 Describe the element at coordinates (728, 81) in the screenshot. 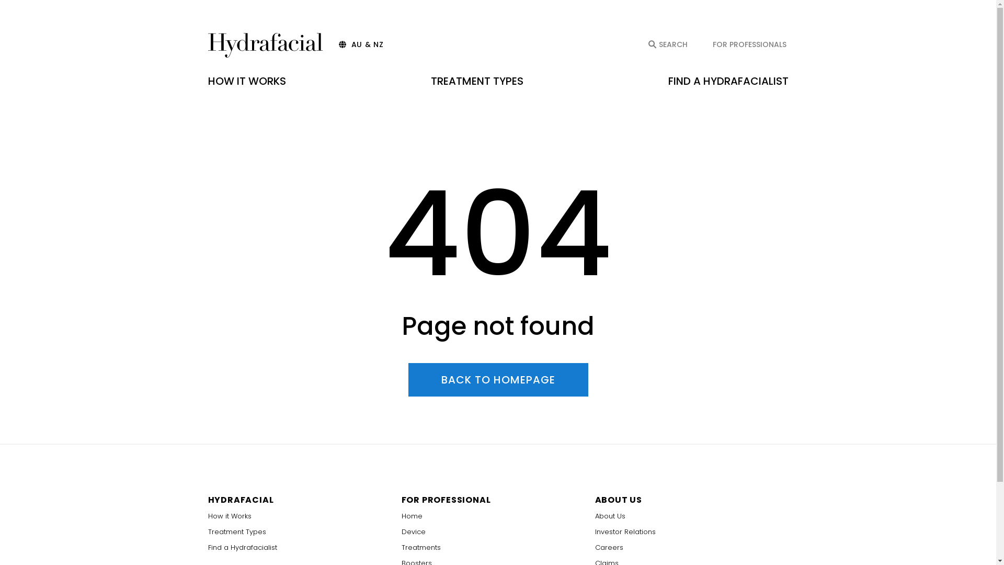

I see `FIND A HYDRAFACIALIST` at that location.